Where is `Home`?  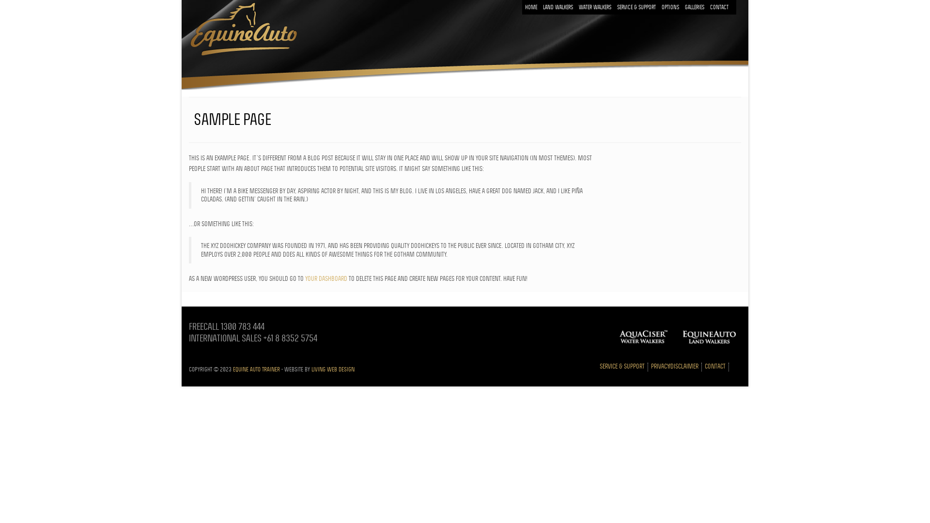
Home is located at coordinates (531, 7).